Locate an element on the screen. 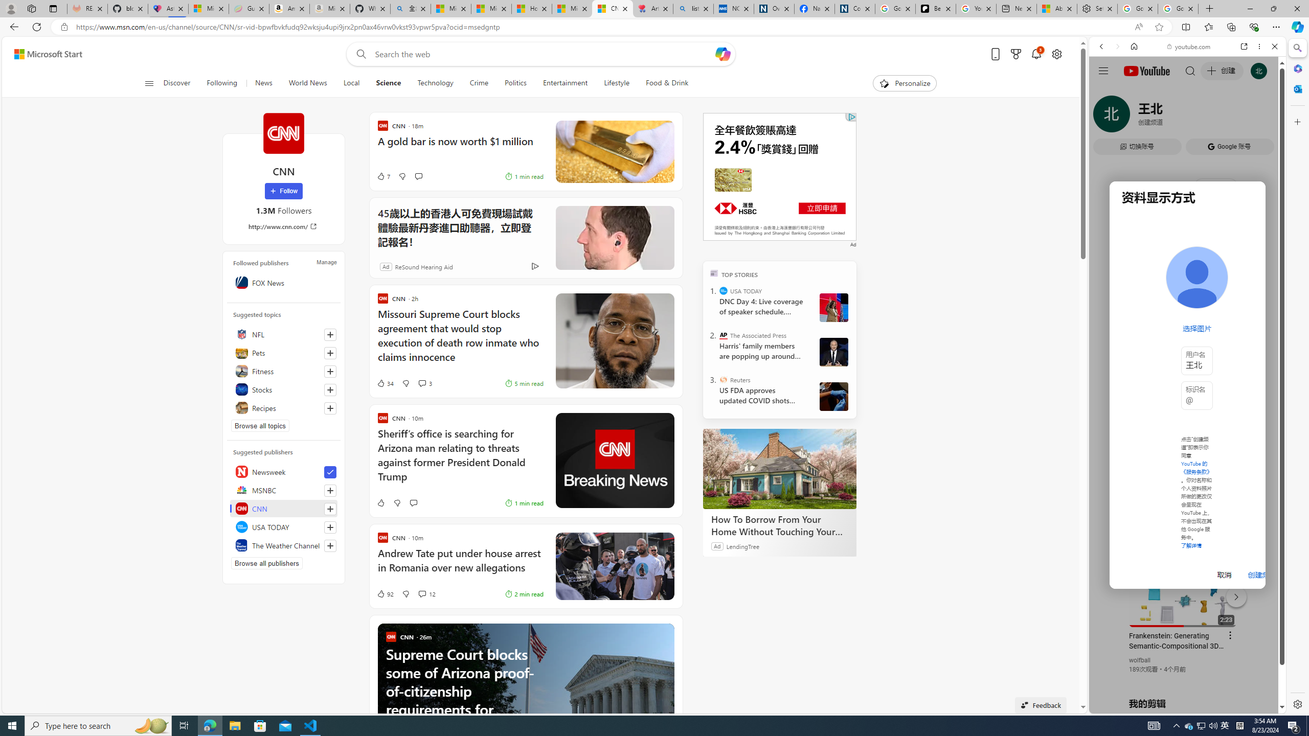 Image resolution: width=1309 pixels, height=736 pixels. CNN is located at coordinates (284, 508).